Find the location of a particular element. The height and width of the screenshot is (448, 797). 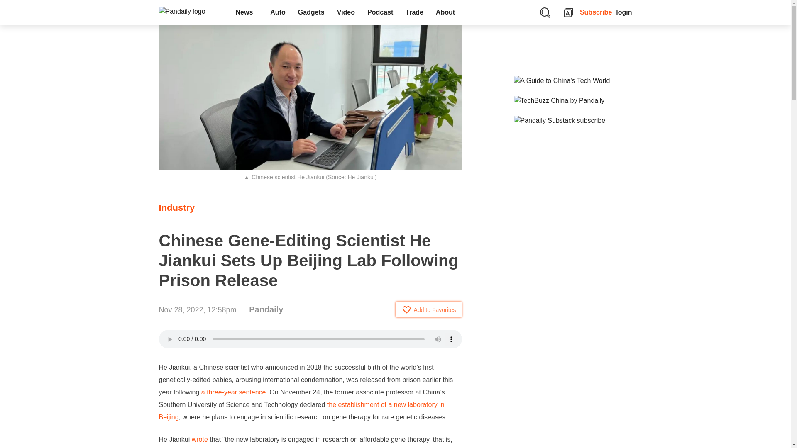

Industry is located at coordinates (176, 207).